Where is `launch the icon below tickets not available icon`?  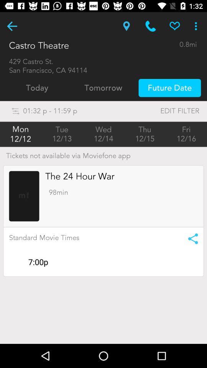
launch the icon below tickets not available icon is located at coordinates (24, 196).